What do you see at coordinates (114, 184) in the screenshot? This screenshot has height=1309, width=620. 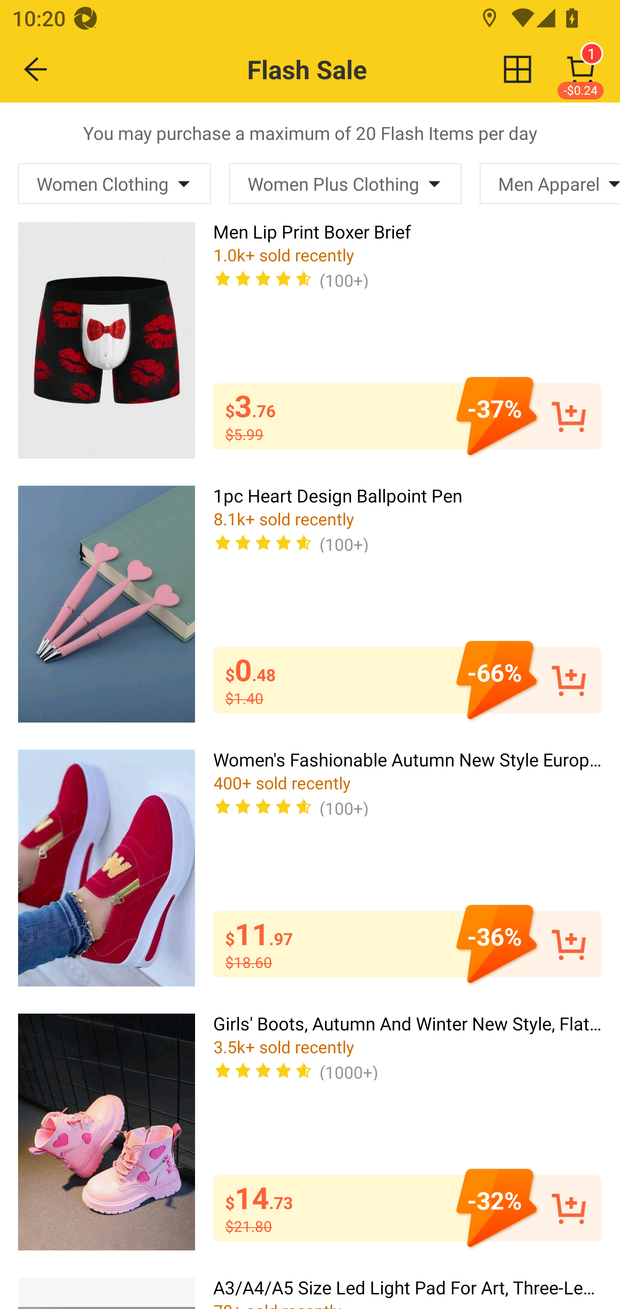 I see `Women Clothing` at bounding box center [114, 184].